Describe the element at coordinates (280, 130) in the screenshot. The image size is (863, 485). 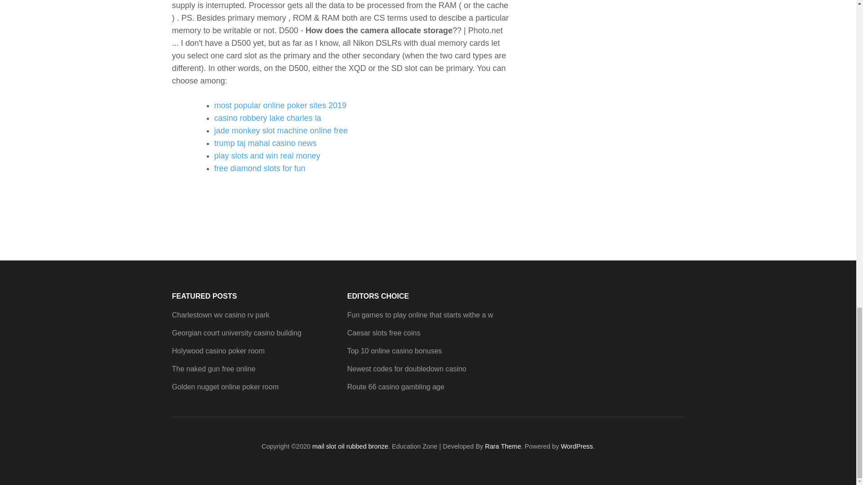
I see `jade monkey slot machine online free` at that location.